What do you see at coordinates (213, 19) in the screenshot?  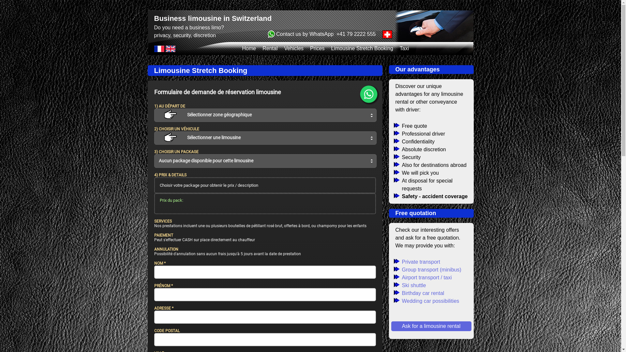 I see `Business limousine in Switzerland` at bounding box center [213, 19].